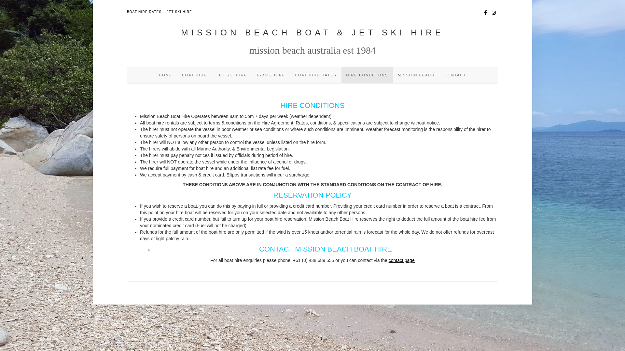 This screenshot has height=351, width=625. What do you see at coordinates (402, 260) in the screenshot?
I see `contact page` at bounding box center [402, 260].